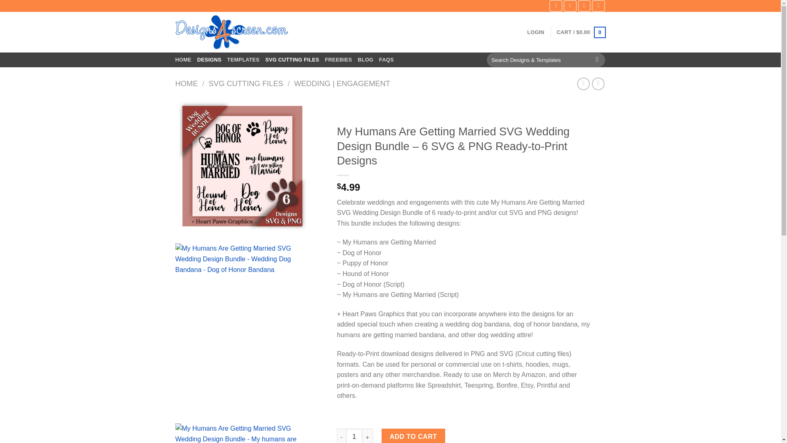  Describe the element at coordinates (580, 32) in the screenshot. I see `Cart` at that location.